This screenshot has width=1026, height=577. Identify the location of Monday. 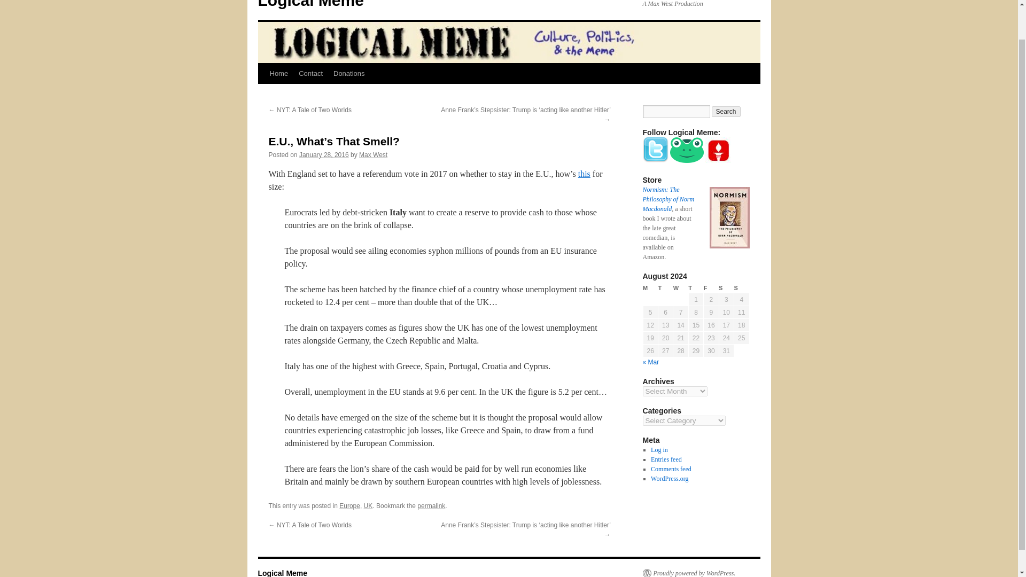
(650, 288).